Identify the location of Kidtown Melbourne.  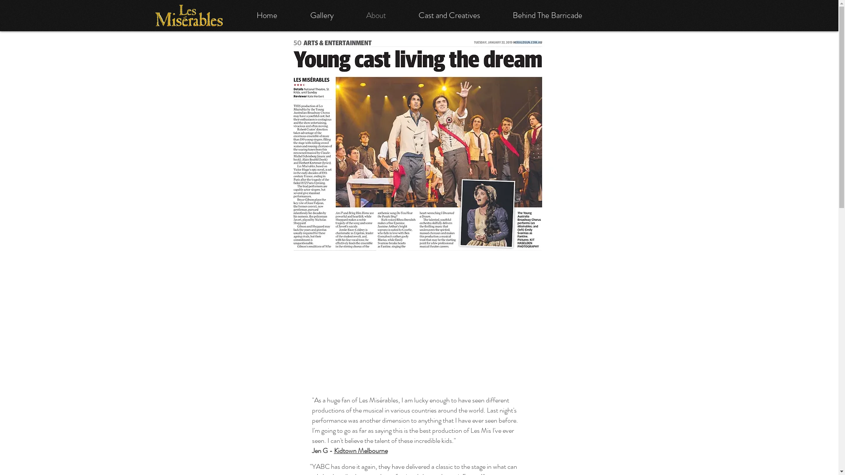
(360, 450).